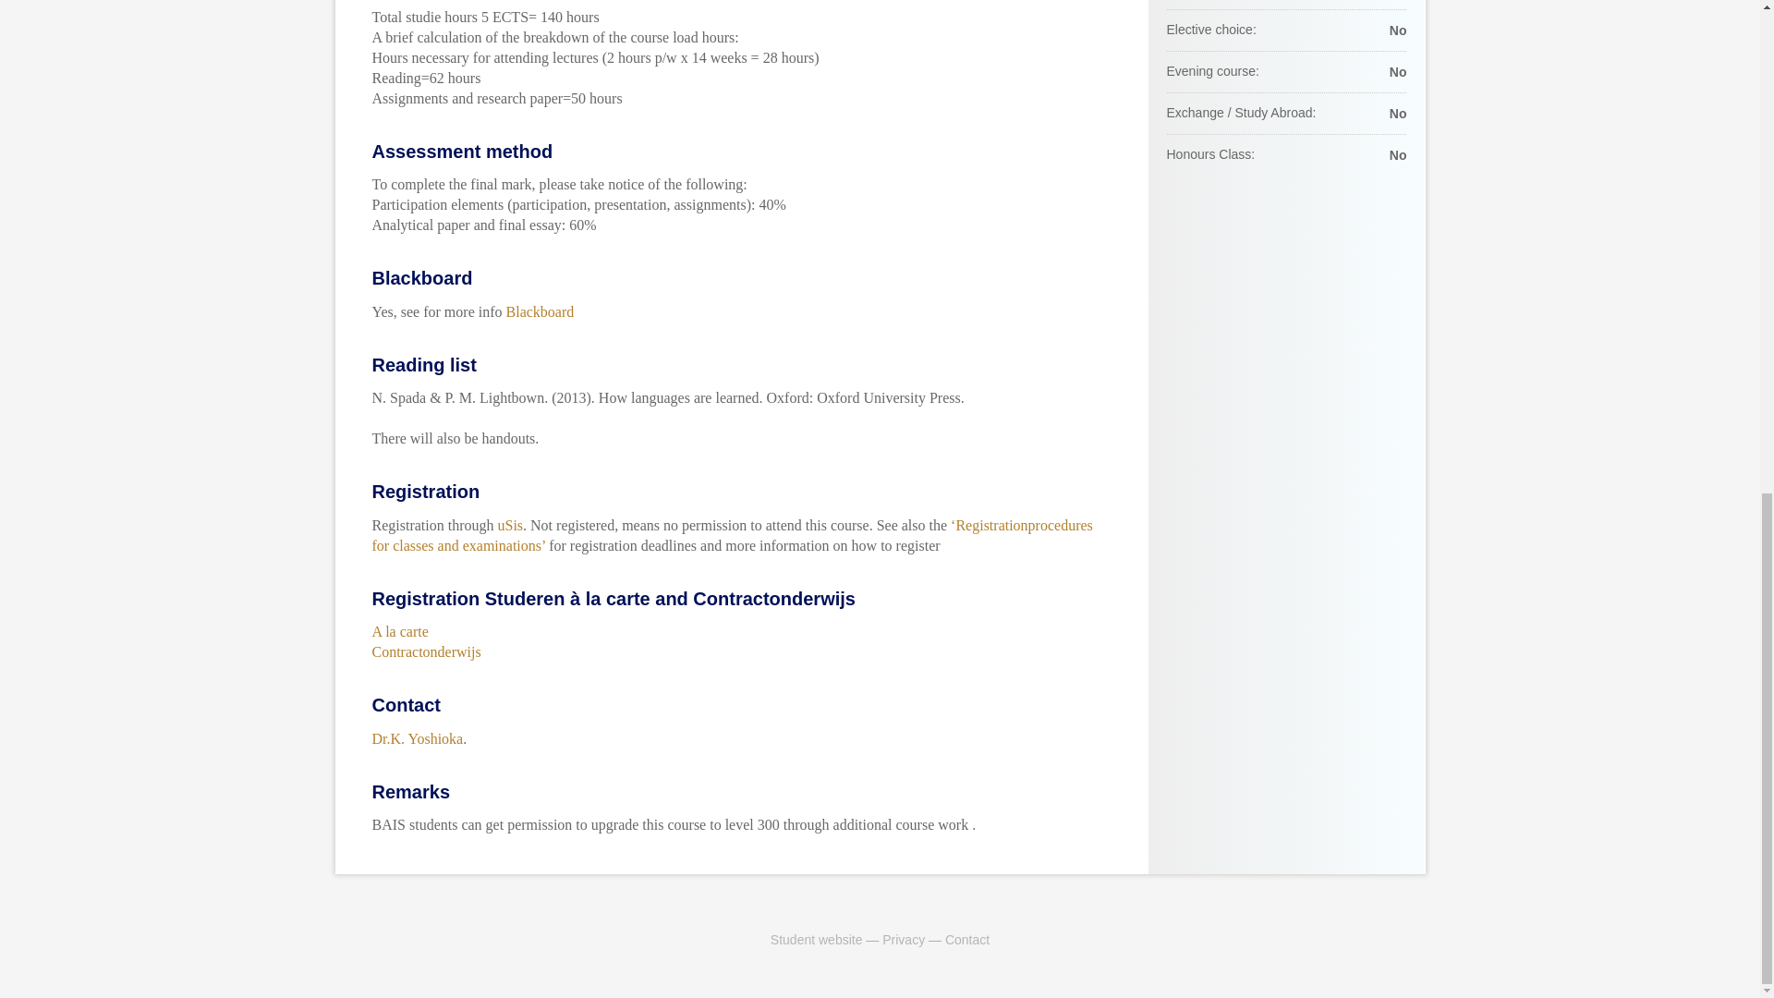  Describe the element at coordinates (816, 939) in the screenshot. I see `Student website` at that location.